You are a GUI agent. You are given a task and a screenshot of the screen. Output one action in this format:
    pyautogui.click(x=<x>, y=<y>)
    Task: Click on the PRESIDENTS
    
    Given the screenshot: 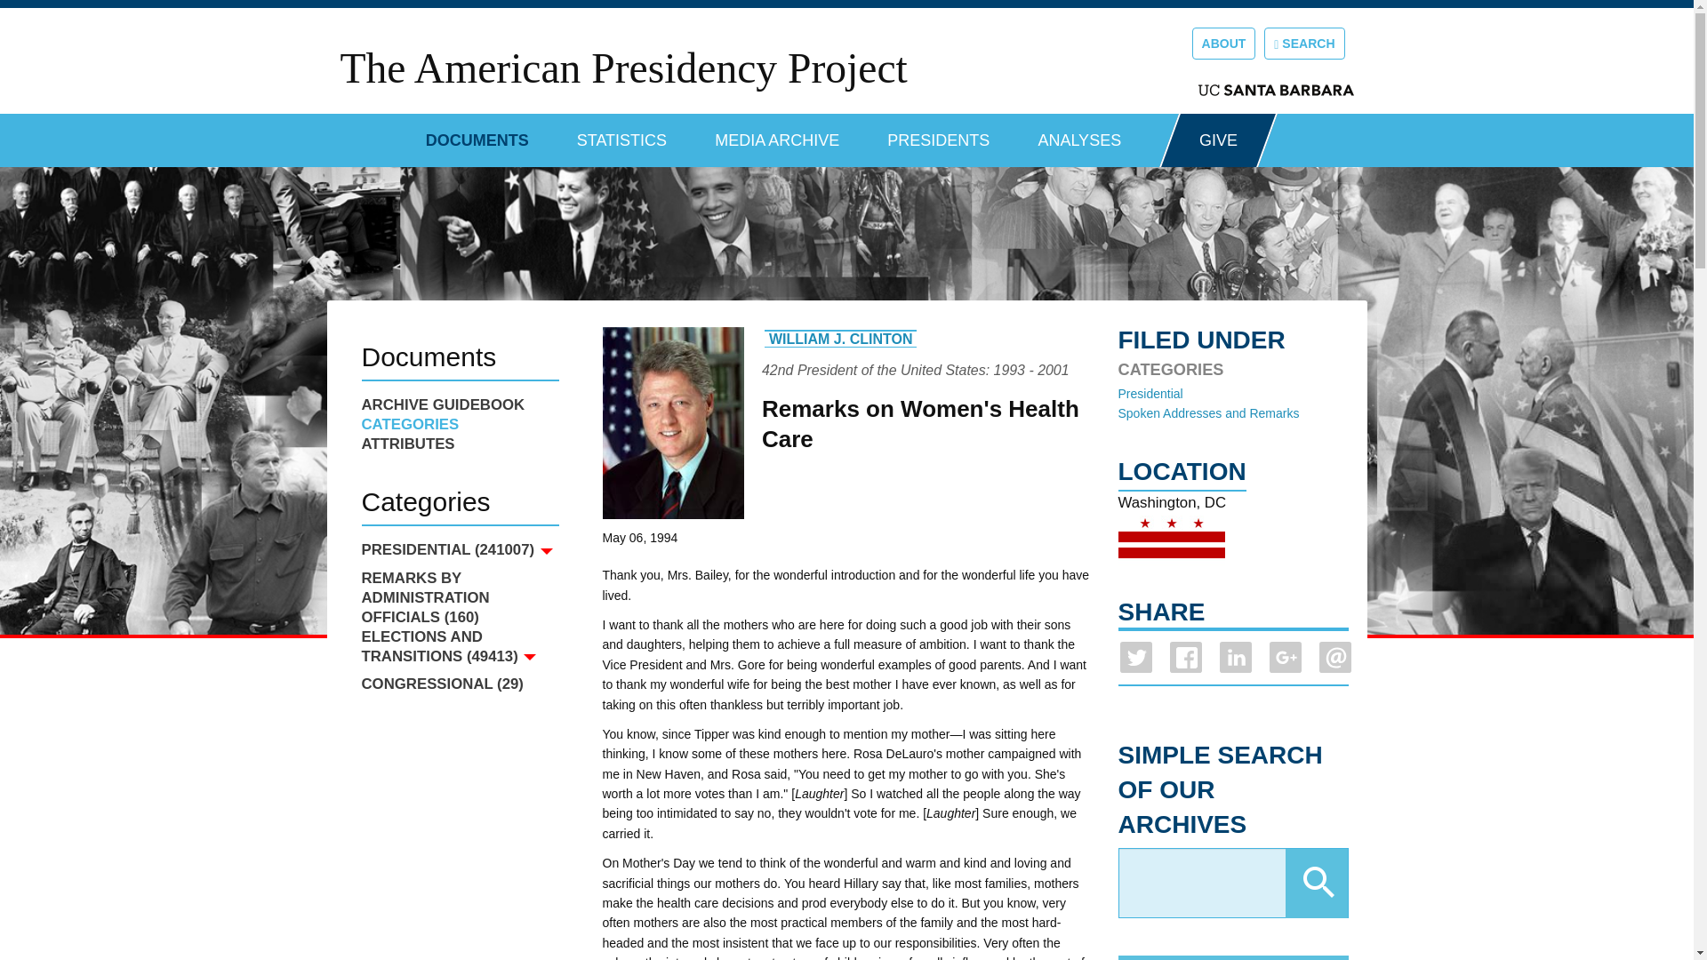 What is the action you would take?
    pyautogui.click(x=939, y=133)
    